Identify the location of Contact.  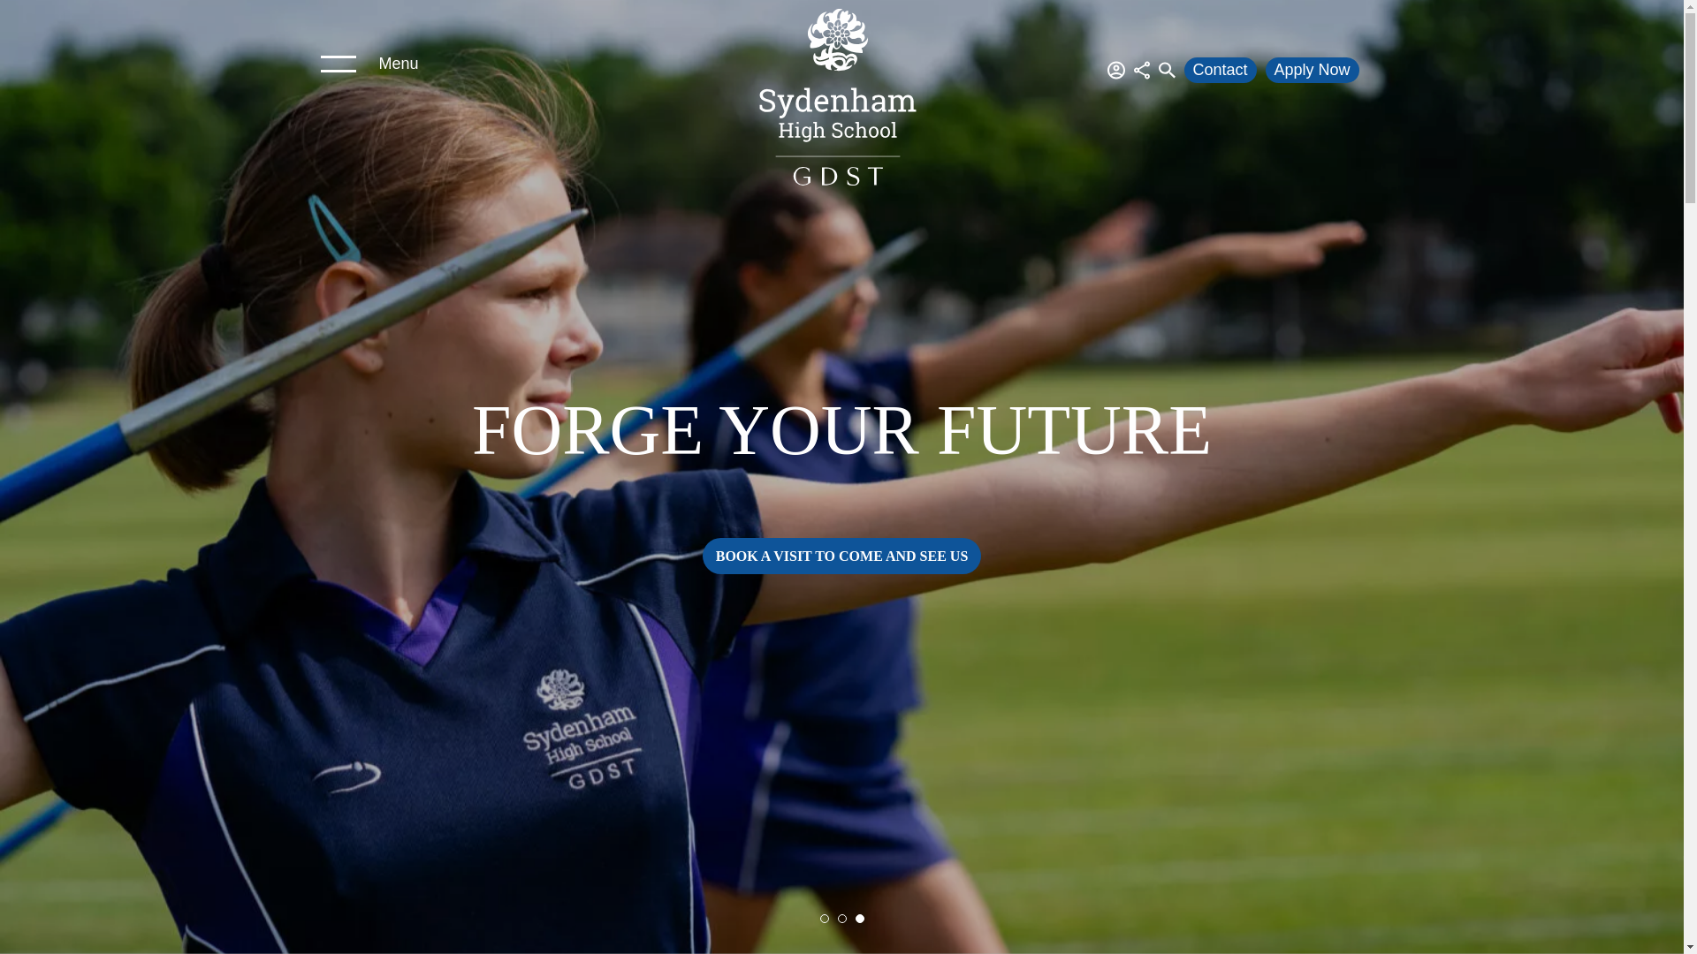
(1221, 71).